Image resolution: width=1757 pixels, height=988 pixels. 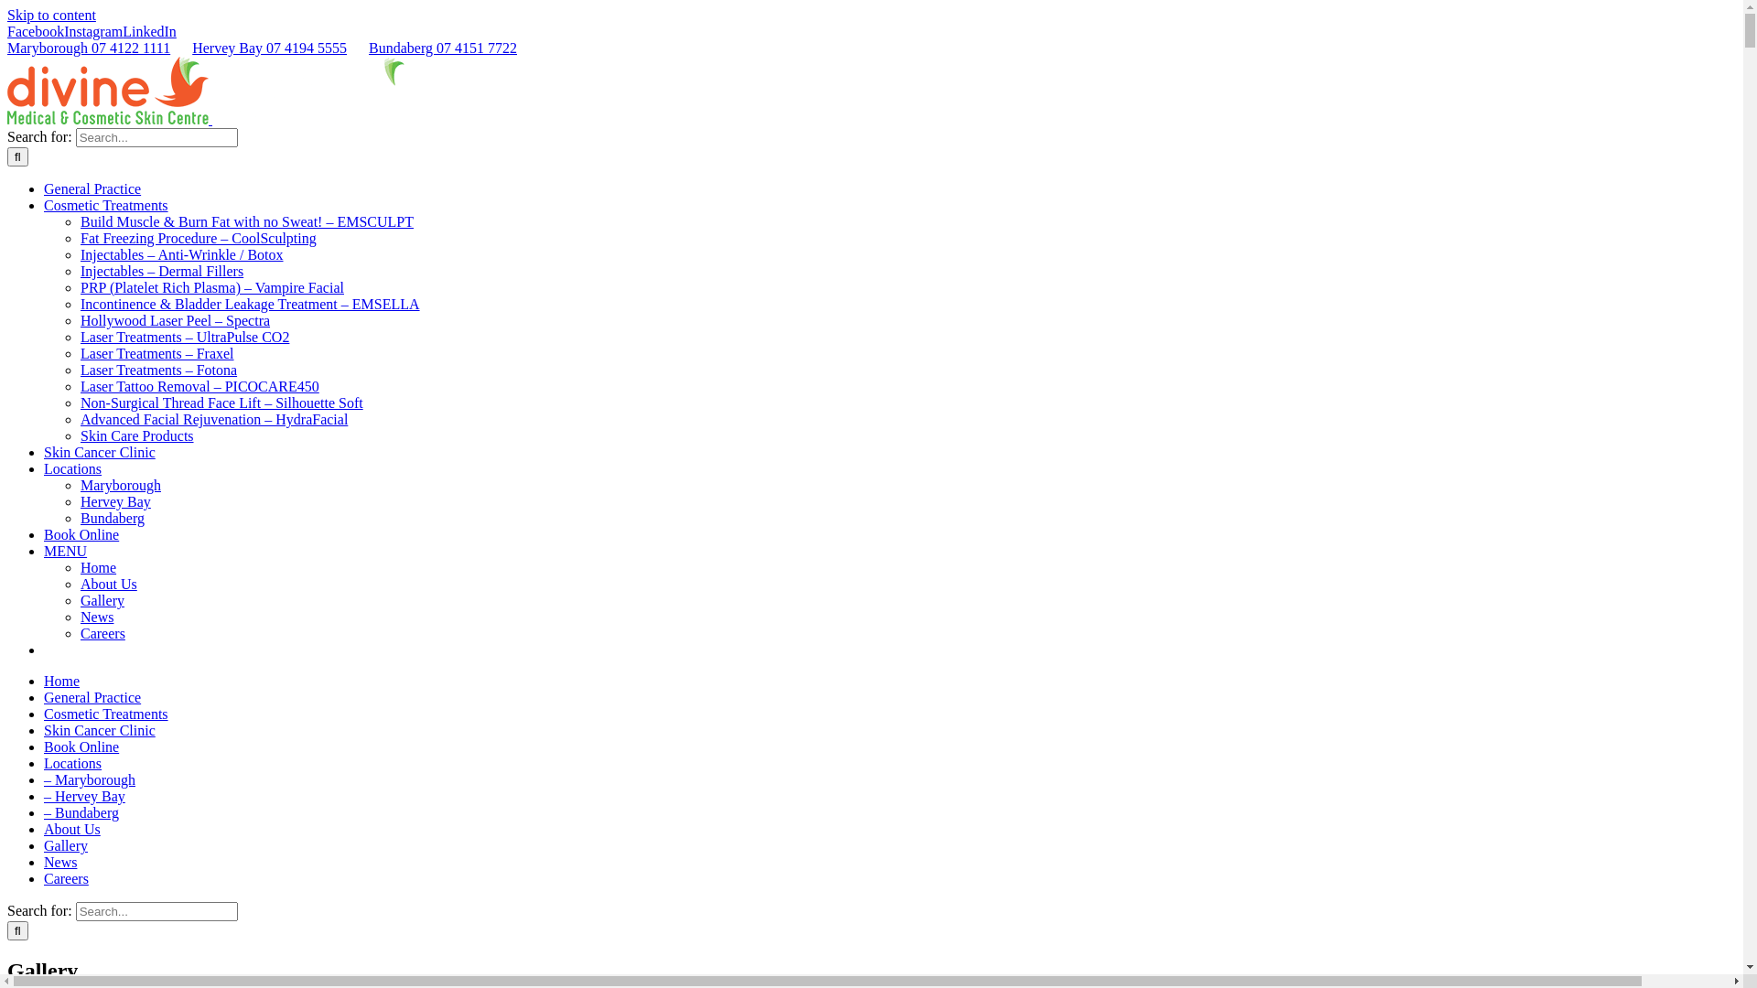 What do you see at coordinates (115, 501) in the screenshot?
I see `Hervey Bay` at bounding box center [115, 501].